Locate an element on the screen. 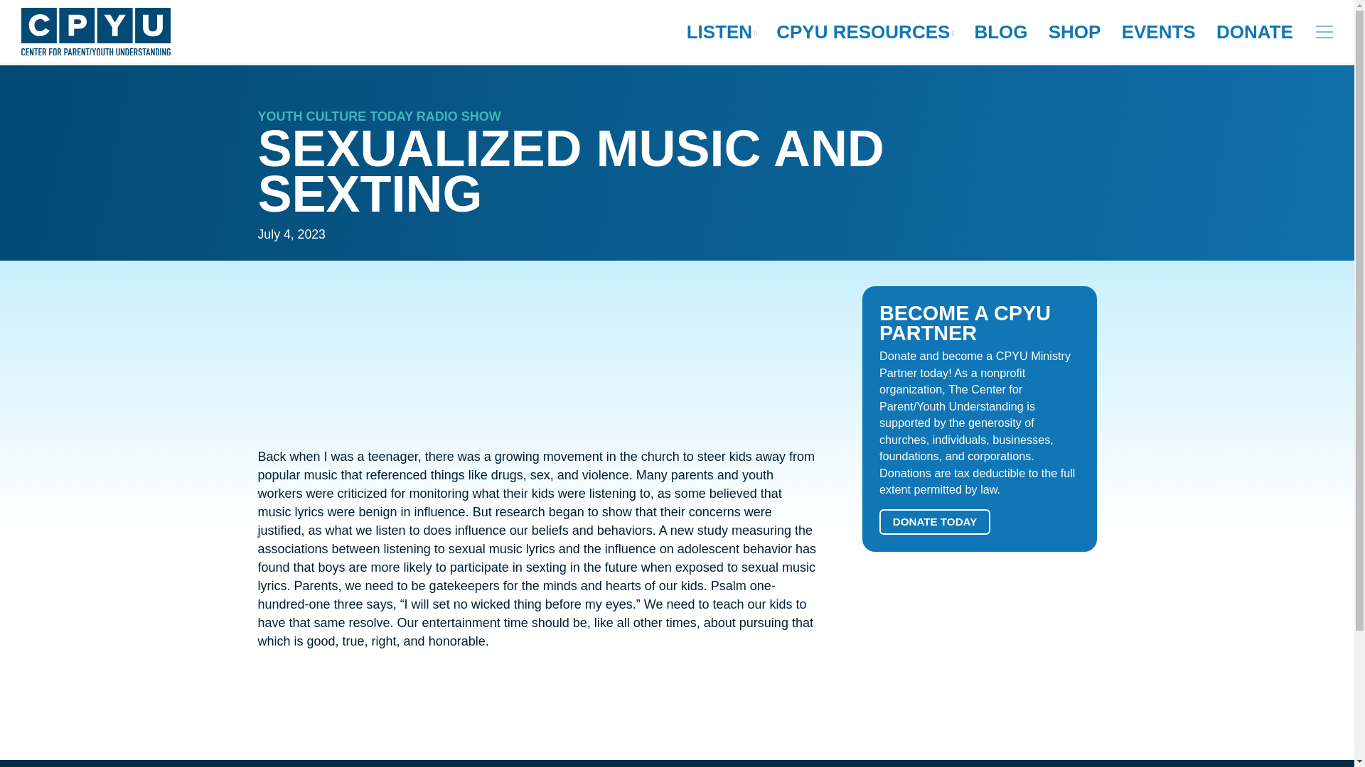  DONATE TODAY is located at coordinates (934, 522).